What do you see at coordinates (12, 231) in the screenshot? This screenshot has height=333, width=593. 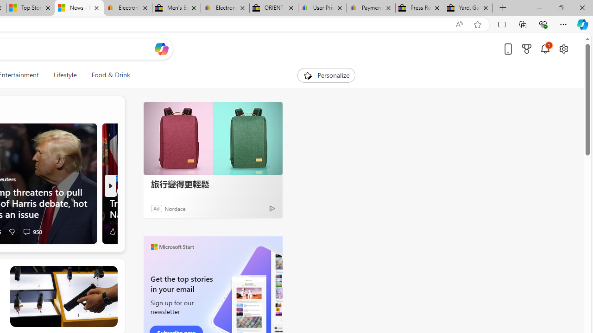 I see `Dislike` at bounding box center [12, 231].